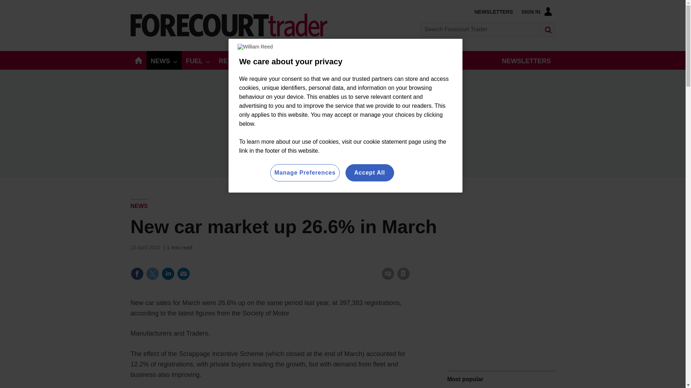 This screenshot has height=388, width=691. Describe the element at coordinates (547, 29) in the screenshot. I see `SEARCH` at that location.